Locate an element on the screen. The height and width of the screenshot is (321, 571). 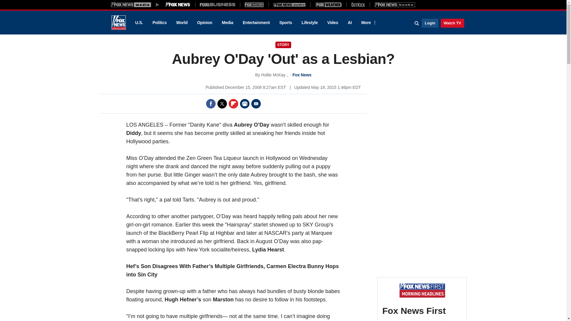
Fox News is located at coordinates (118, 23).